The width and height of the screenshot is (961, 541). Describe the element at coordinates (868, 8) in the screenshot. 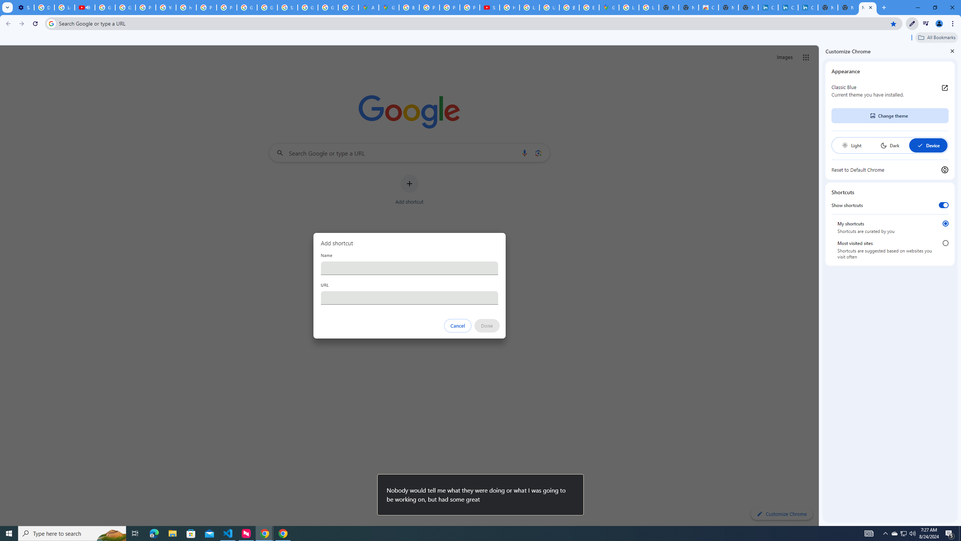

I see `New Tab` at that location.